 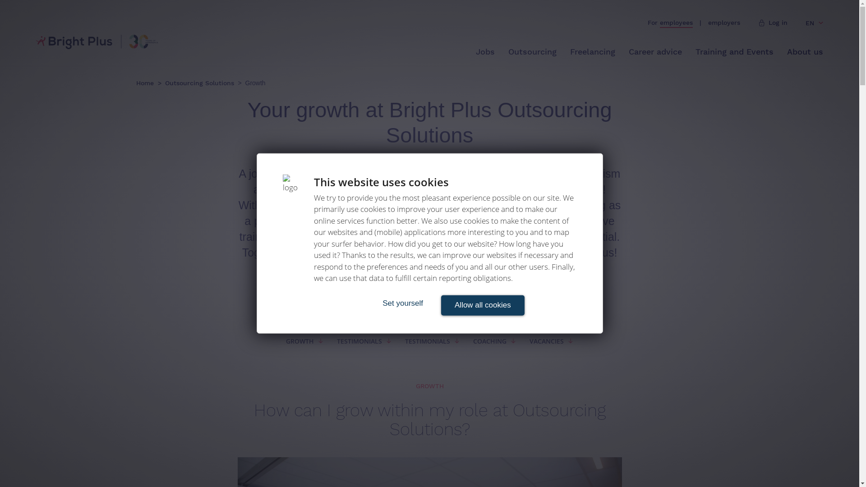 What do you see at coordinates (494, 341) in the screenshot?
I see `COACHING` at bounding box center [494, 341].